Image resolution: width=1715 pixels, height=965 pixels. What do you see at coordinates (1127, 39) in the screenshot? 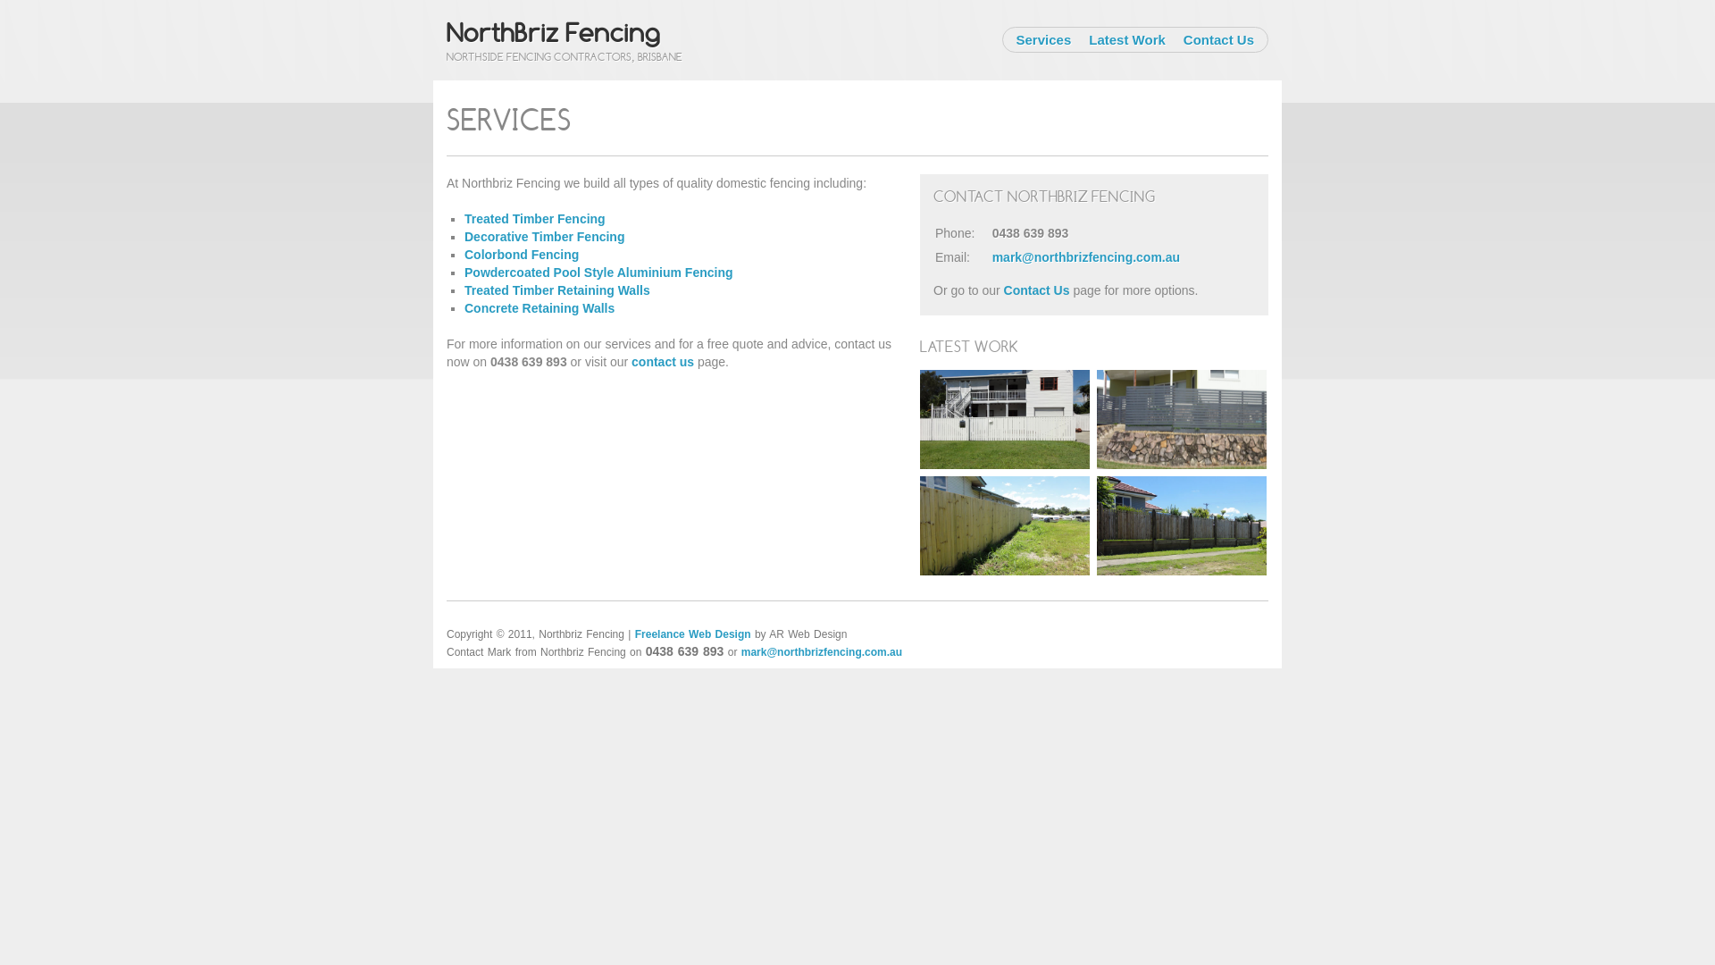
I see `Latest Work` at bounding box center [1127, 39].